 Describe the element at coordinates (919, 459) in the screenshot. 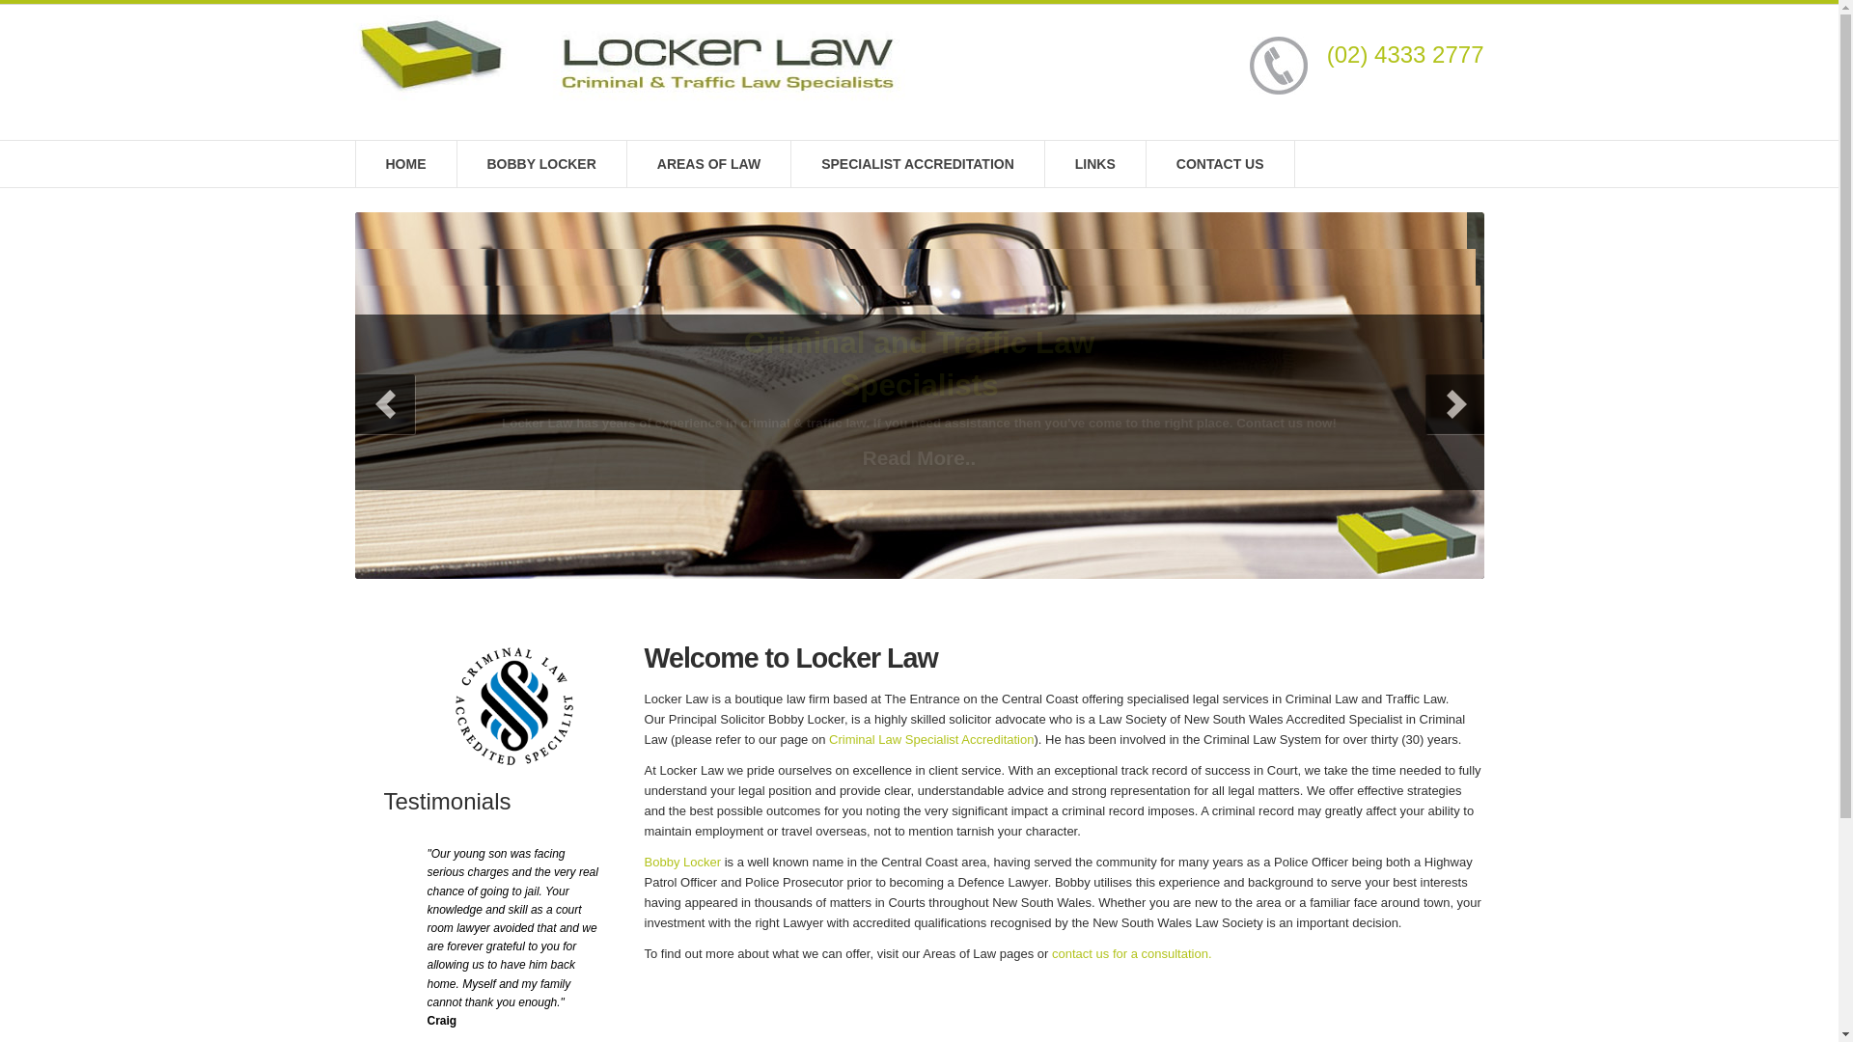

I see `Read More..` at that location.